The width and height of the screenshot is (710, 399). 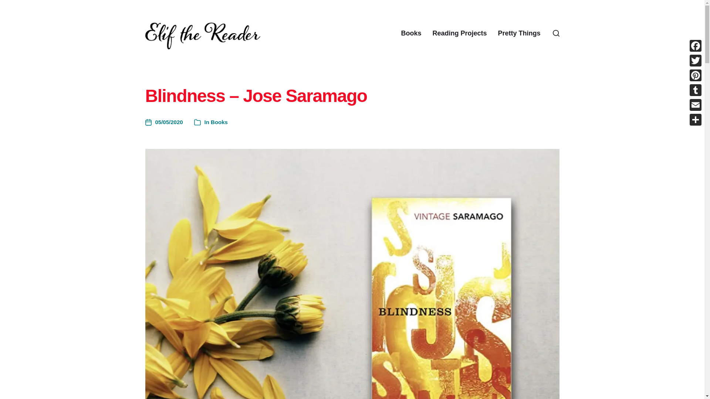 I want to click on Reading Projects, so click(x=459, y=33).